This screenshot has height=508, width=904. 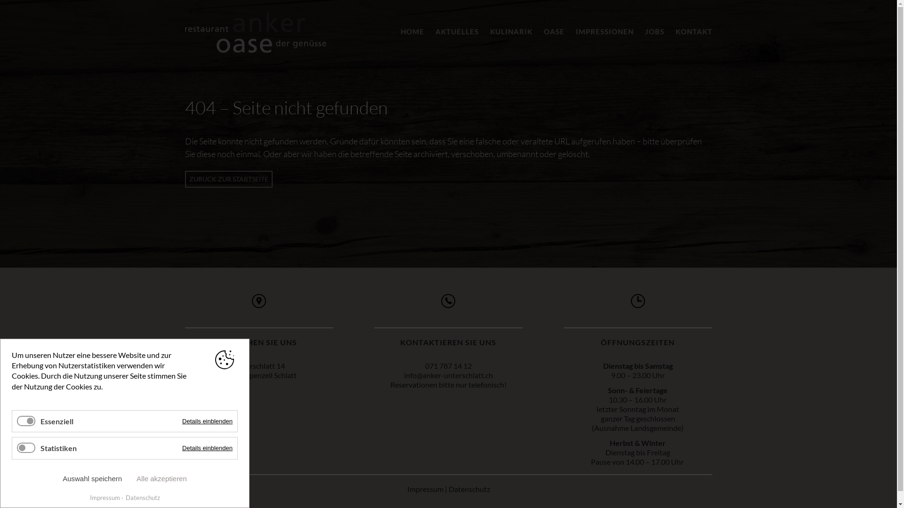 I want to click on Auswahl speichern, so click(x=92, y=479).